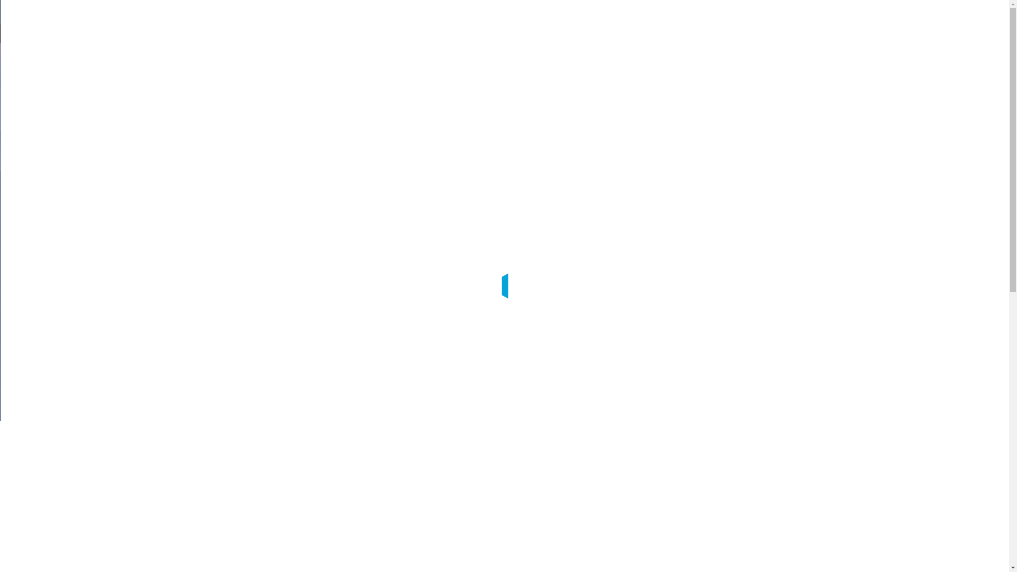  What do you see at coordinates (51, 232) in the screenshot?
I see `Previous` at bounding box center [51, 232].